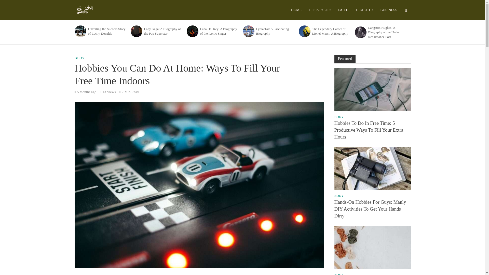 The height and width of the screenshot is (275, 489). I want to click on Unveiling the Success Story of Luchy Donalds, so click(80, 31).